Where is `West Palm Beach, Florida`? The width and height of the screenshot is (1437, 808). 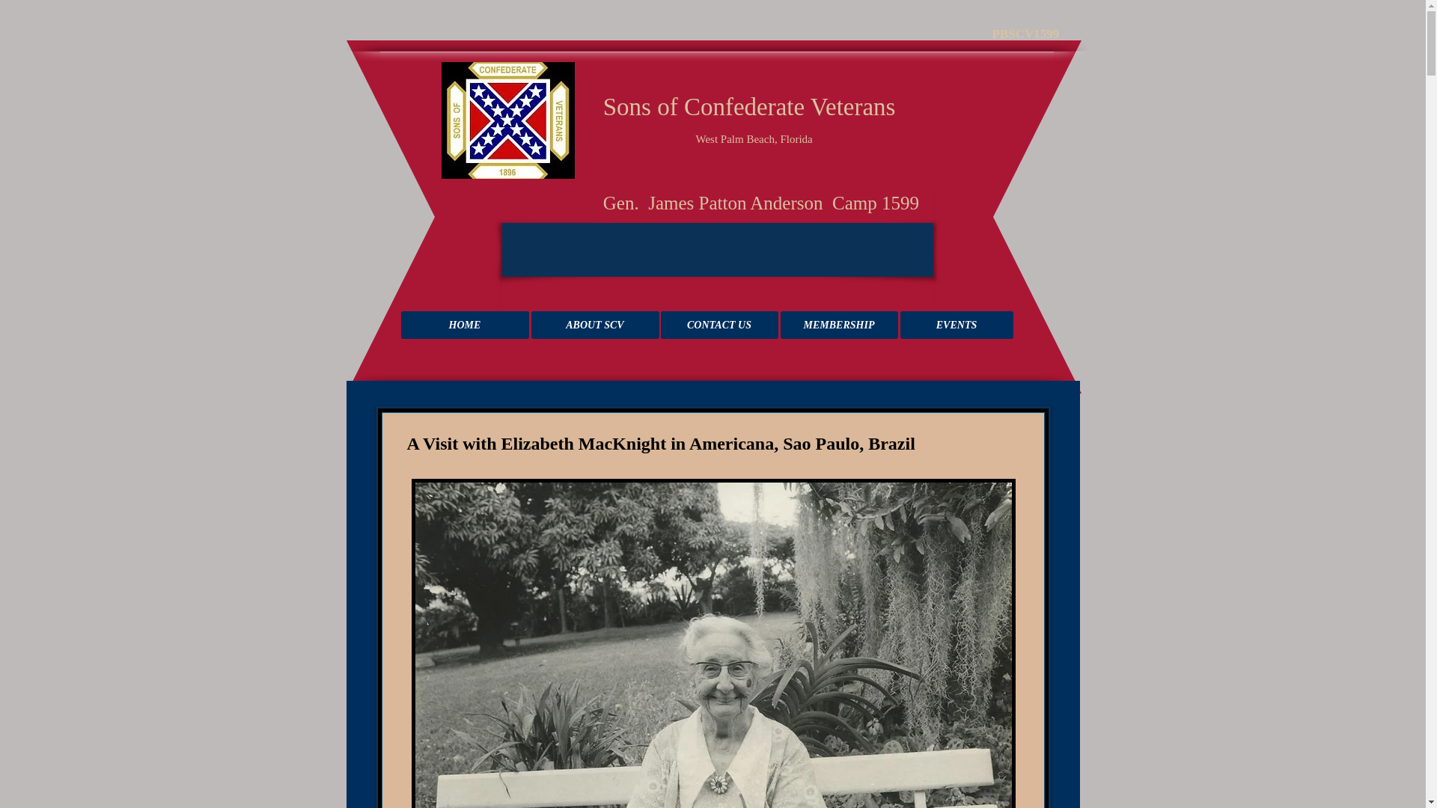 West Palm Beach, Florida is located at coordinates (754, 139).